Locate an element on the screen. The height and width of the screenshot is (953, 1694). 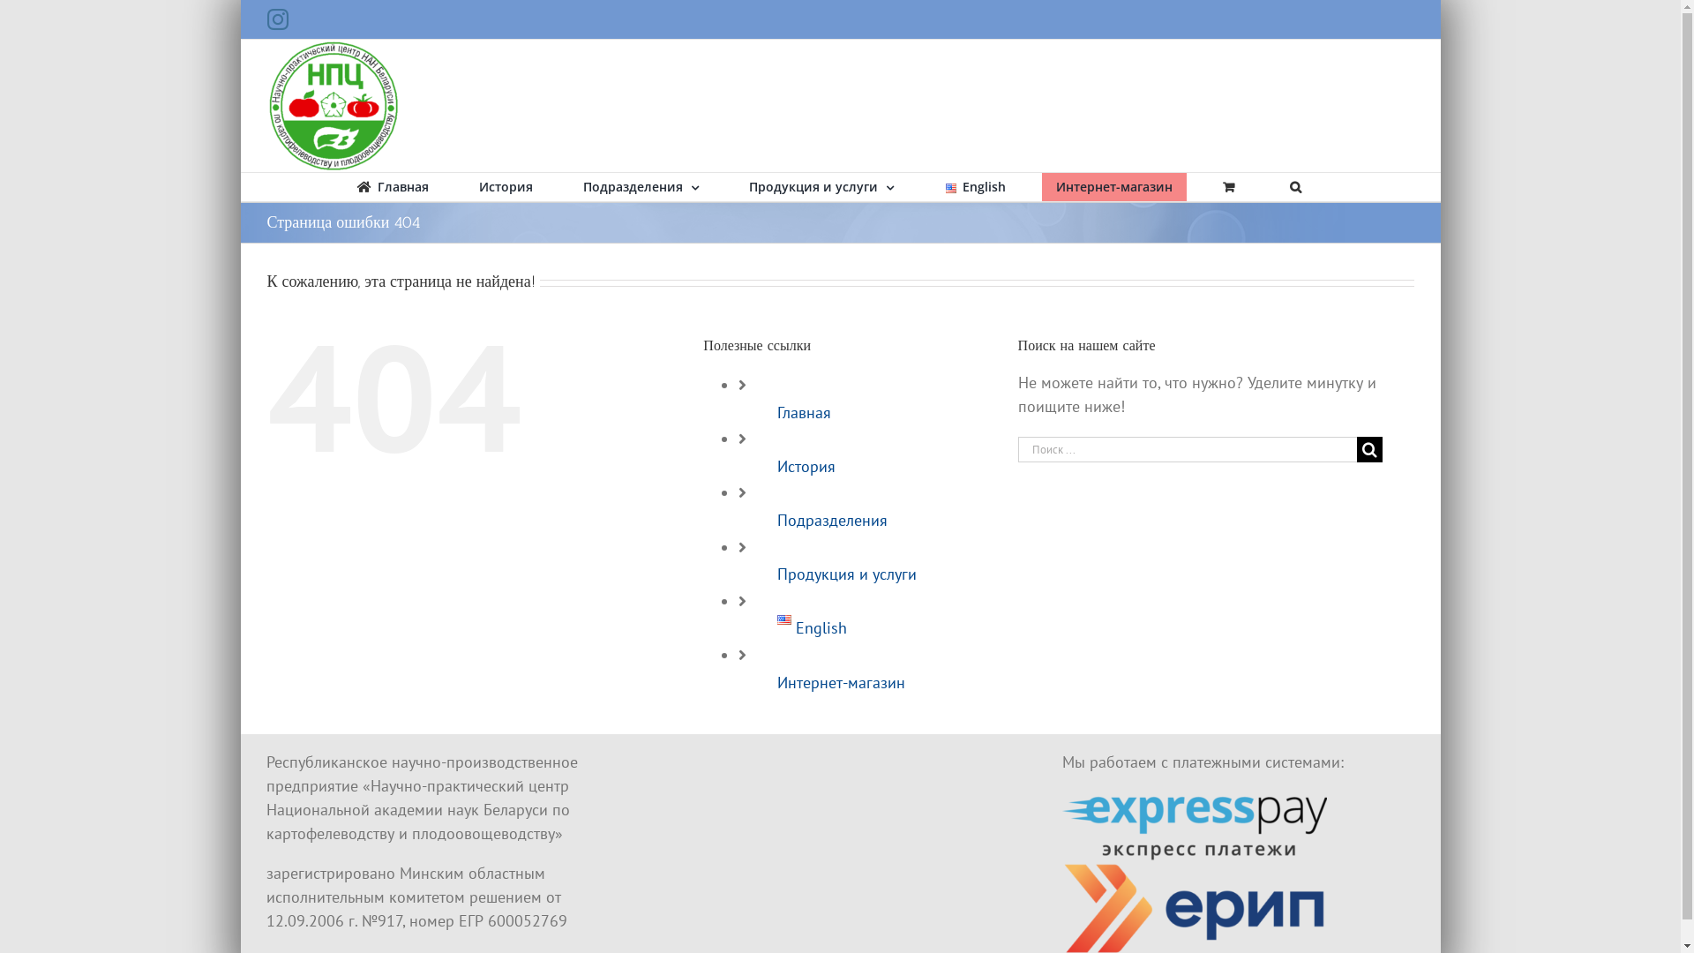
Instagram is located at coordinates (277, 19).